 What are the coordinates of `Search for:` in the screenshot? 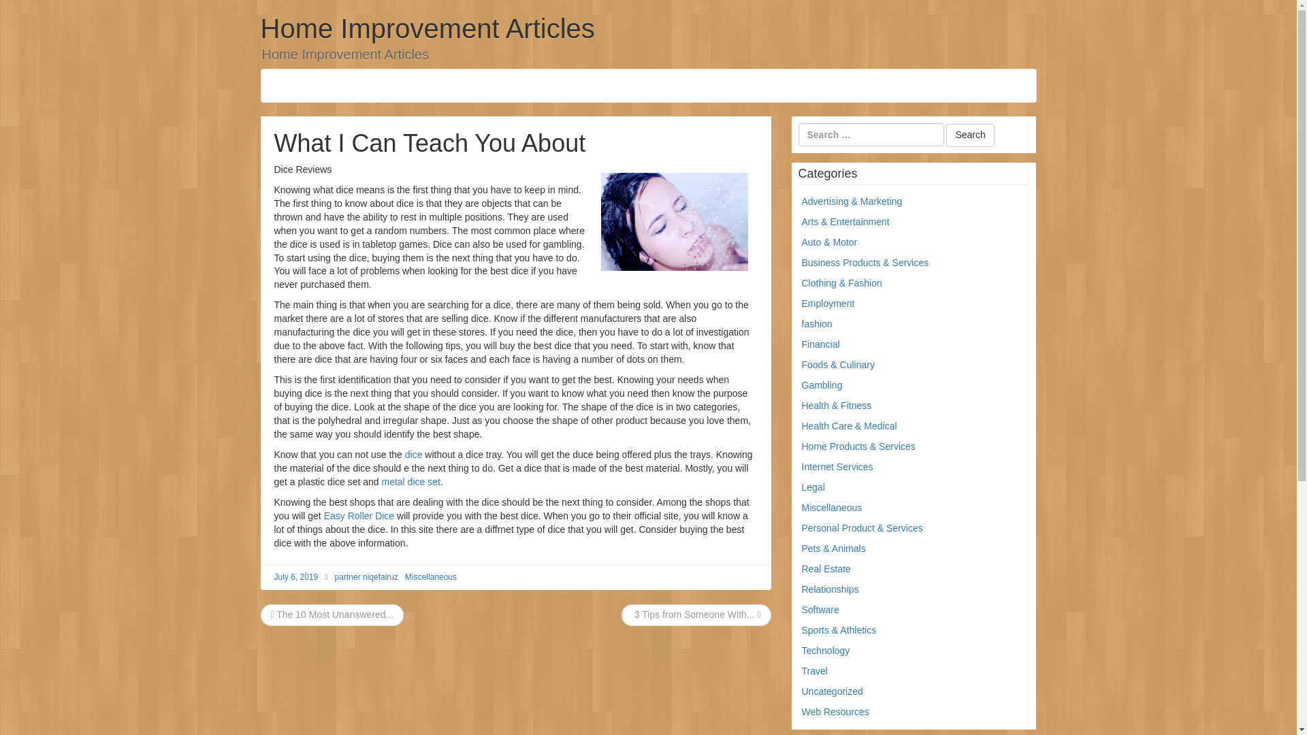 It's located at (870, 135).